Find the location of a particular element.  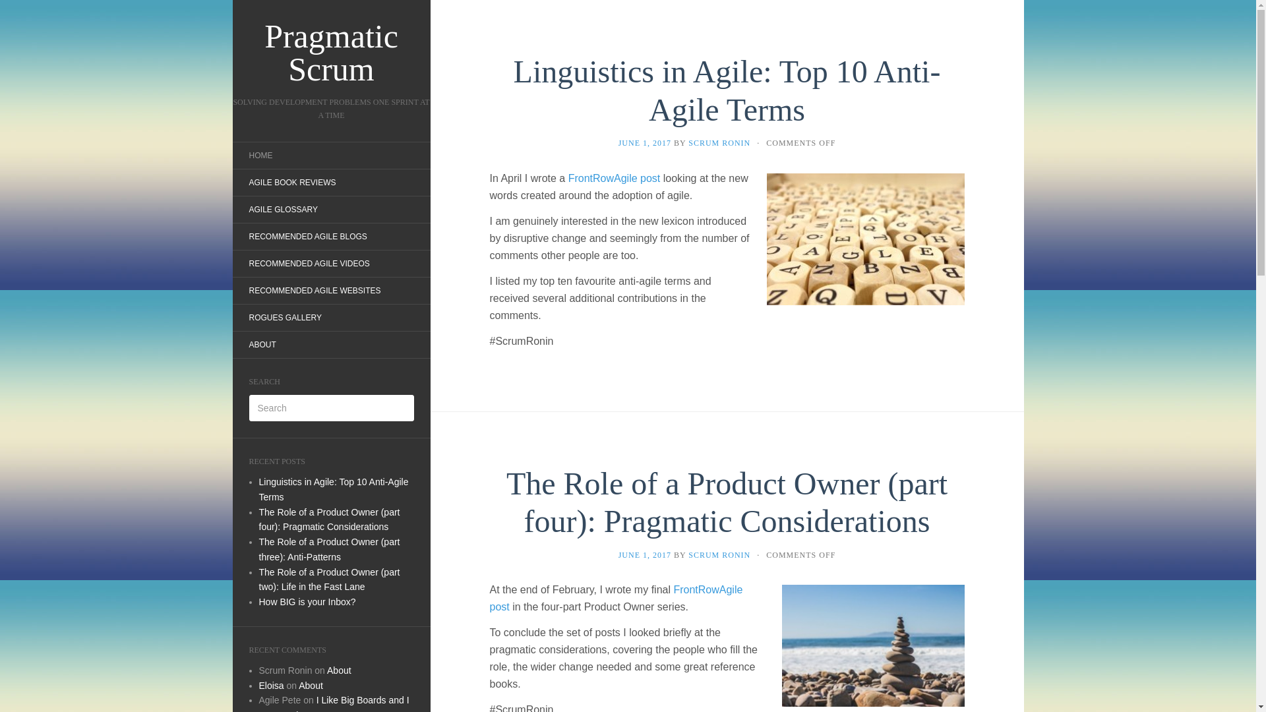

ROGUES GALLERY is located at coordinates (285, 318).